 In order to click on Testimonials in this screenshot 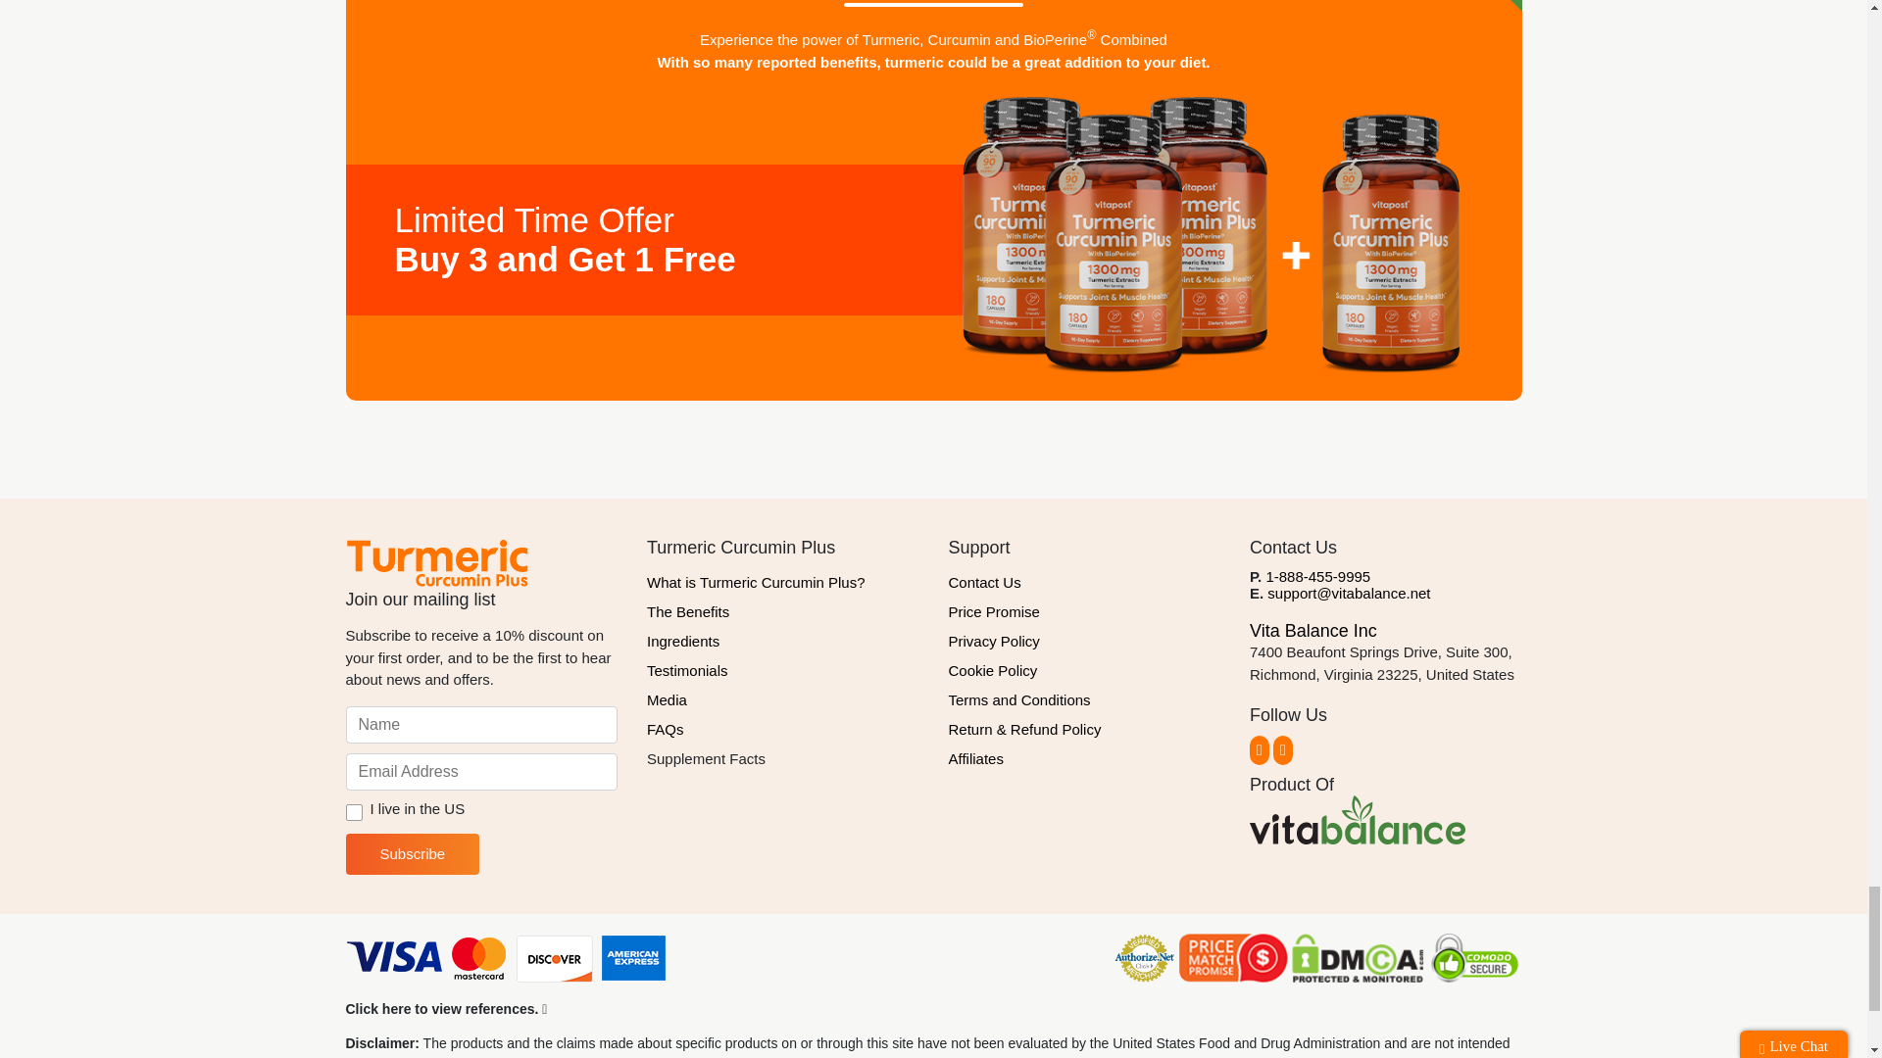, I will do `click(783, 670)`.